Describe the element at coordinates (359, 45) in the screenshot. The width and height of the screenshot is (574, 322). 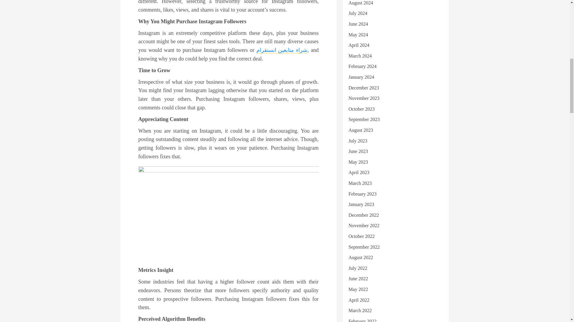
I see `April 2024` at that location.